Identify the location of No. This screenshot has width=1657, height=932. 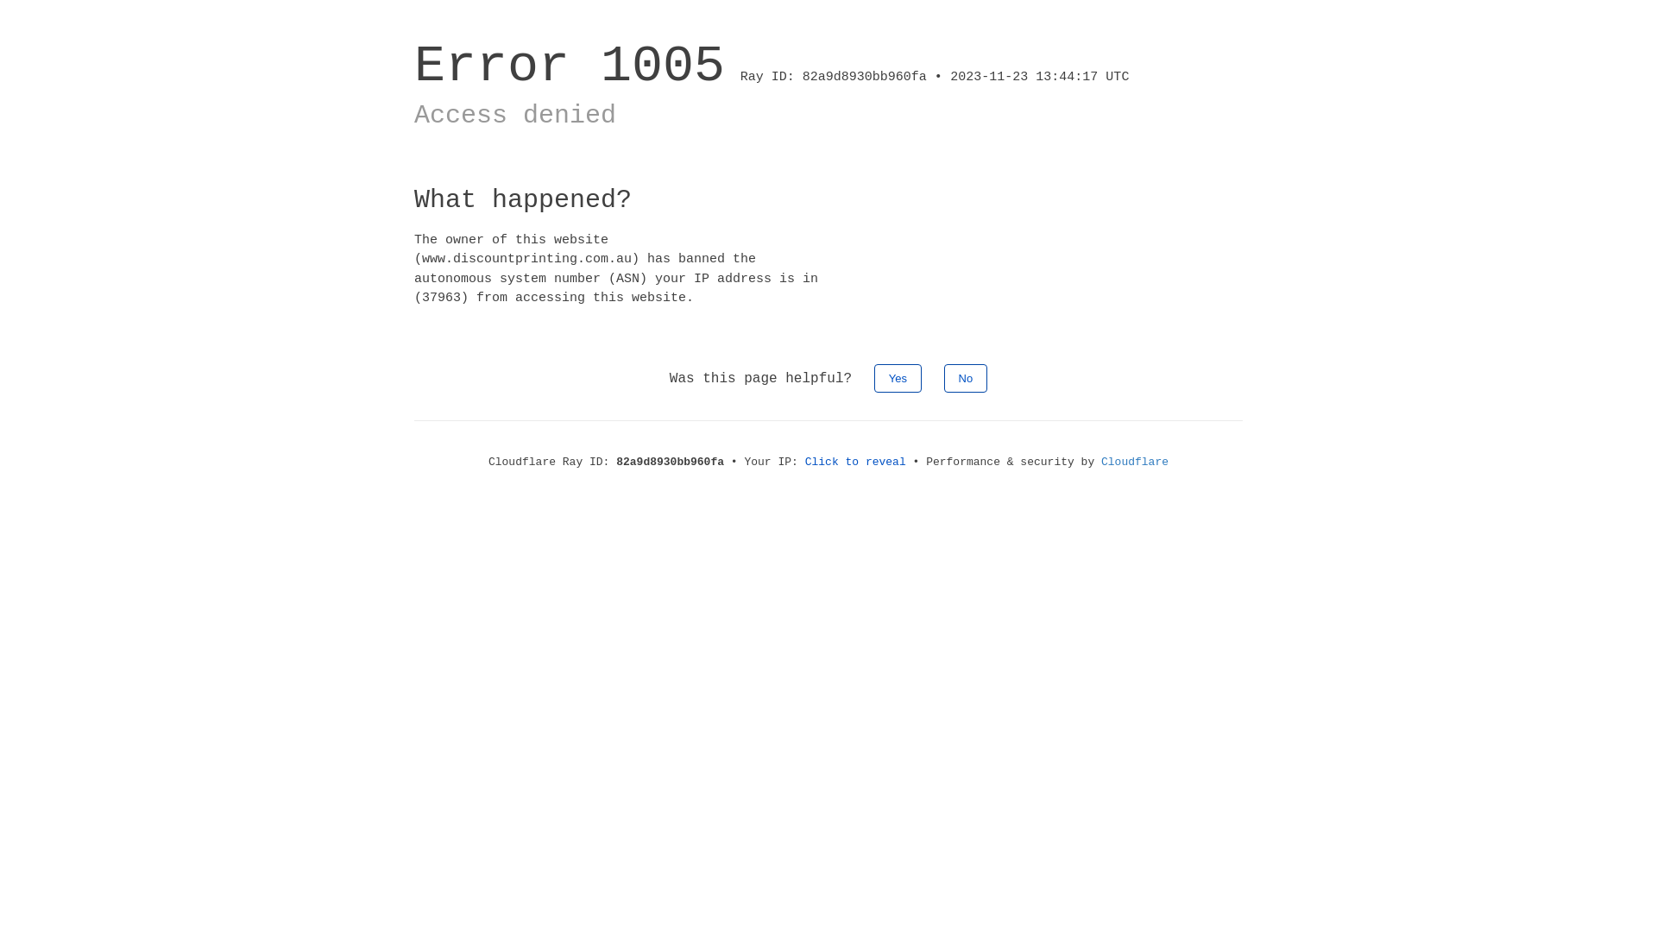
(967, 378).